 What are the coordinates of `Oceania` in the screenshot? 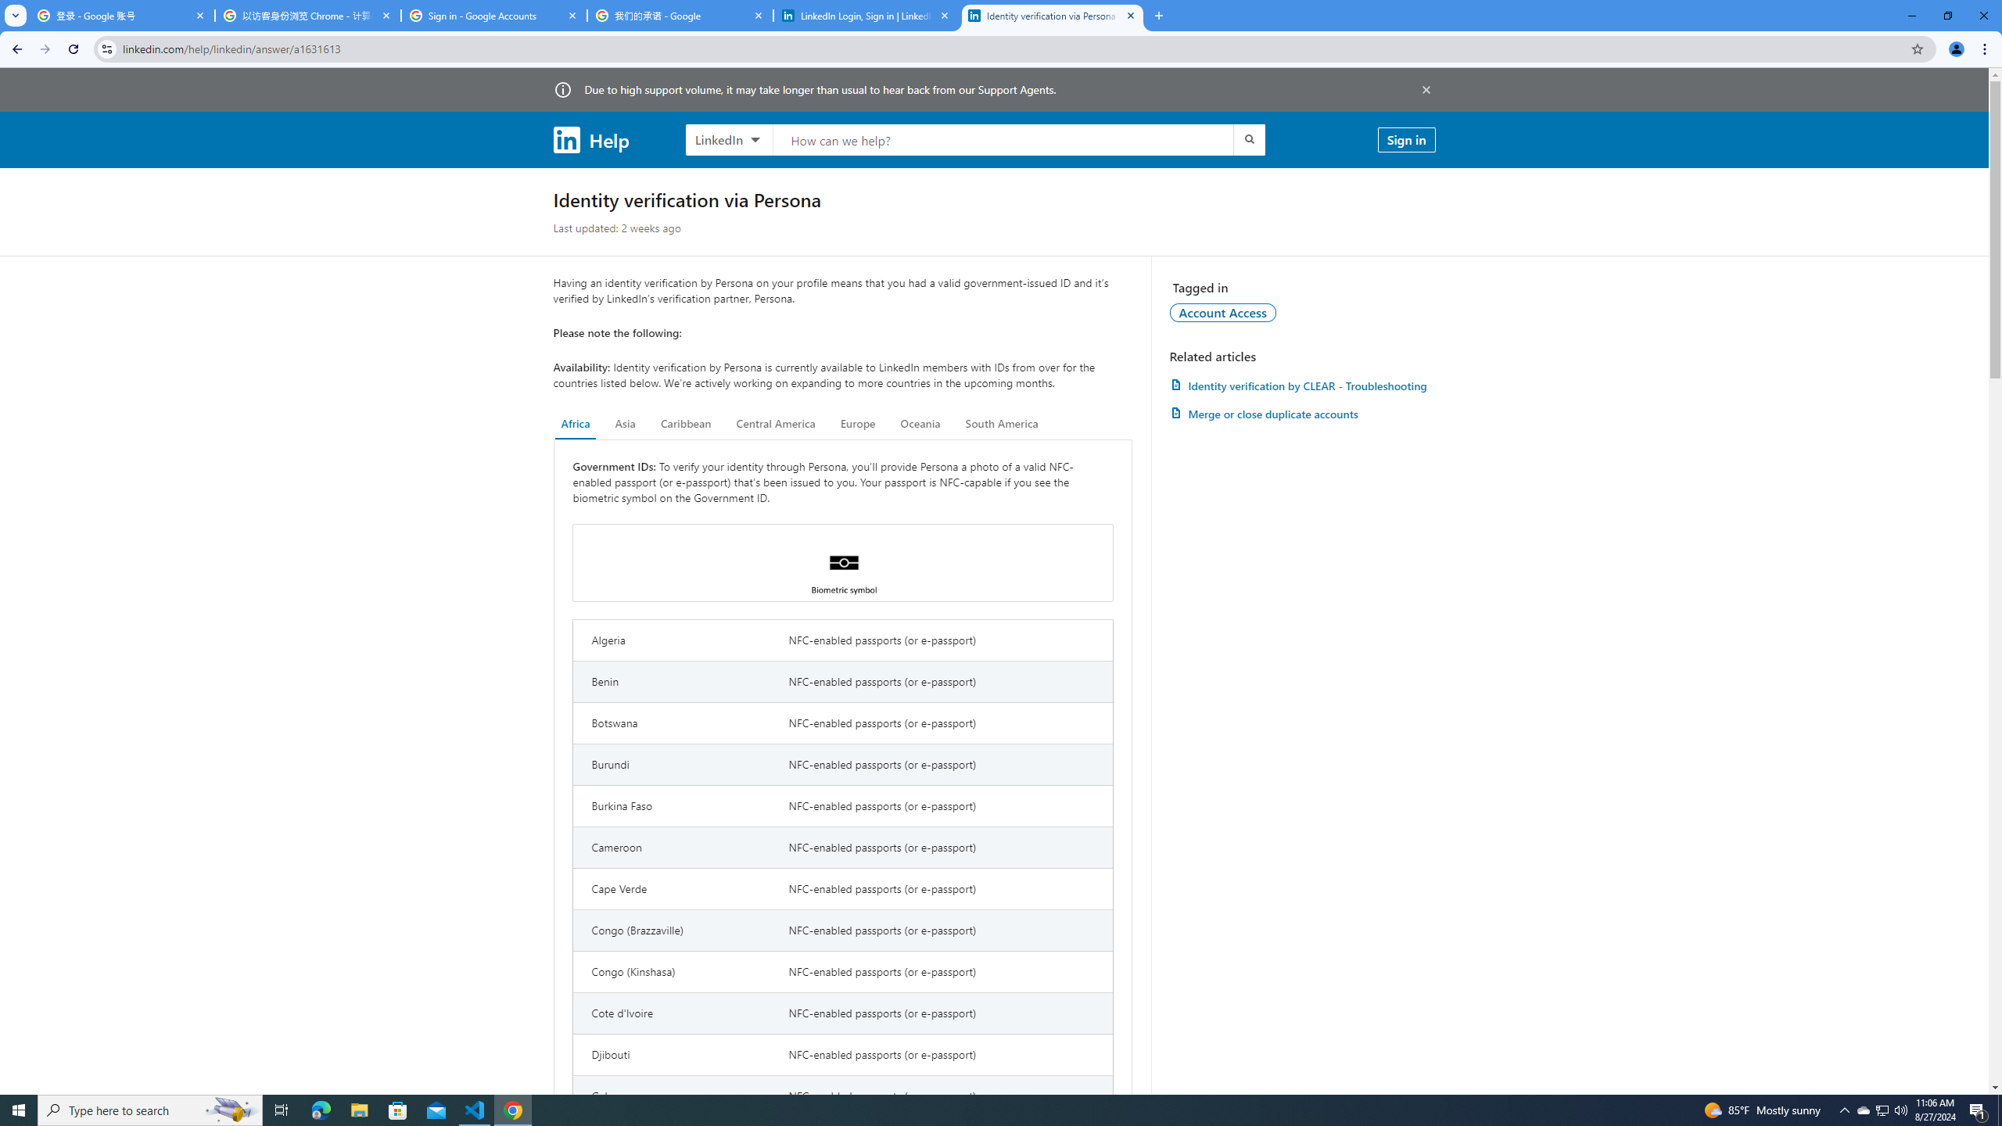 It's located at (920, 424).